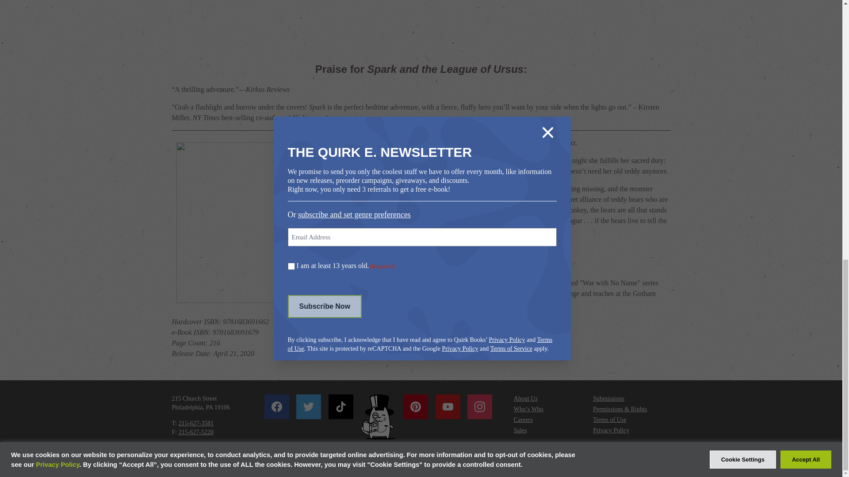 This screenshot has height=477, width=849. Describe the element at coordinates (196, 432) in the screenshot. I see `215-627-5220` at that location.